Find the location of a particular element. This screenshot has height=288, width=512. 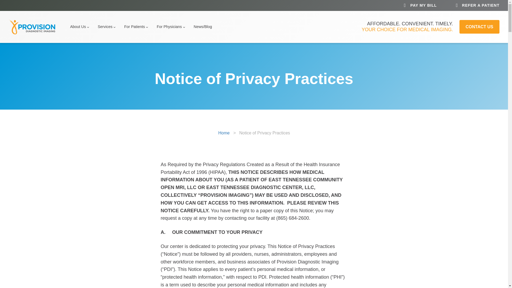

Notice of Privacy Practices is located at coordinates (264, 133).